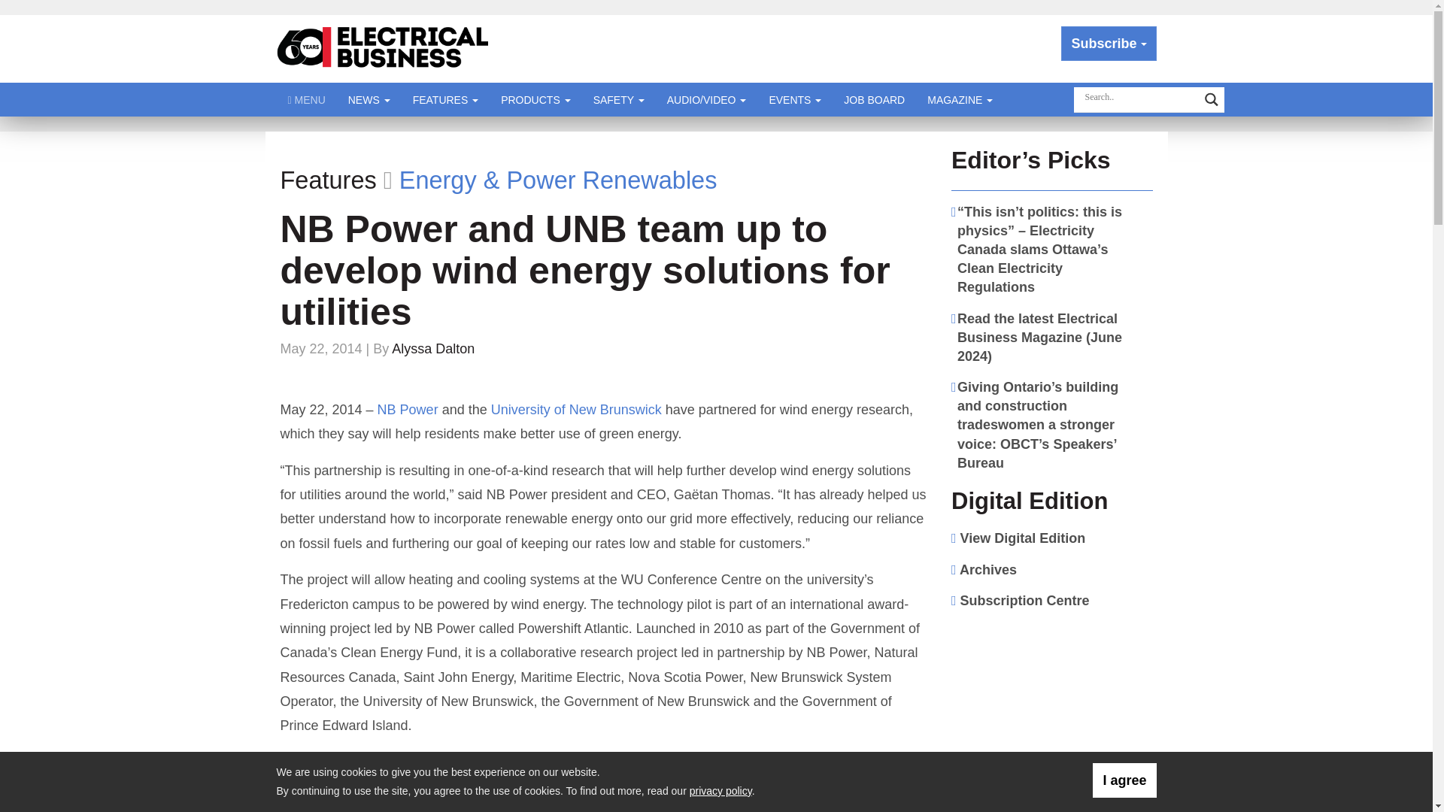  What do you see at coordinates (384, 48) in the screenshot?
I see `Electrical Business` at bounding box center [384, 48].